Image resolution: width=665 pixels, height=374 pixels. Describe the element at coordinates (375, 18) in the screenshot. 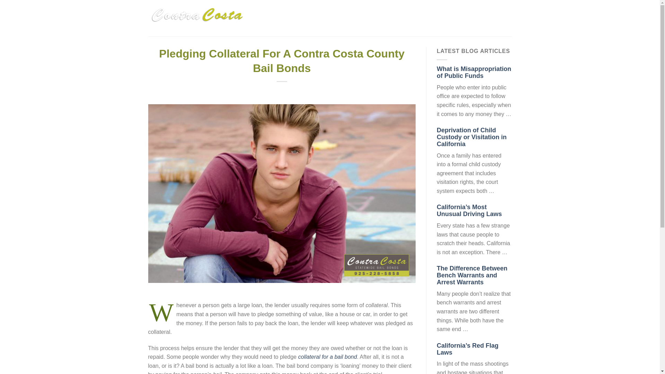

I see `HOW BAIL WORKS` at that location.